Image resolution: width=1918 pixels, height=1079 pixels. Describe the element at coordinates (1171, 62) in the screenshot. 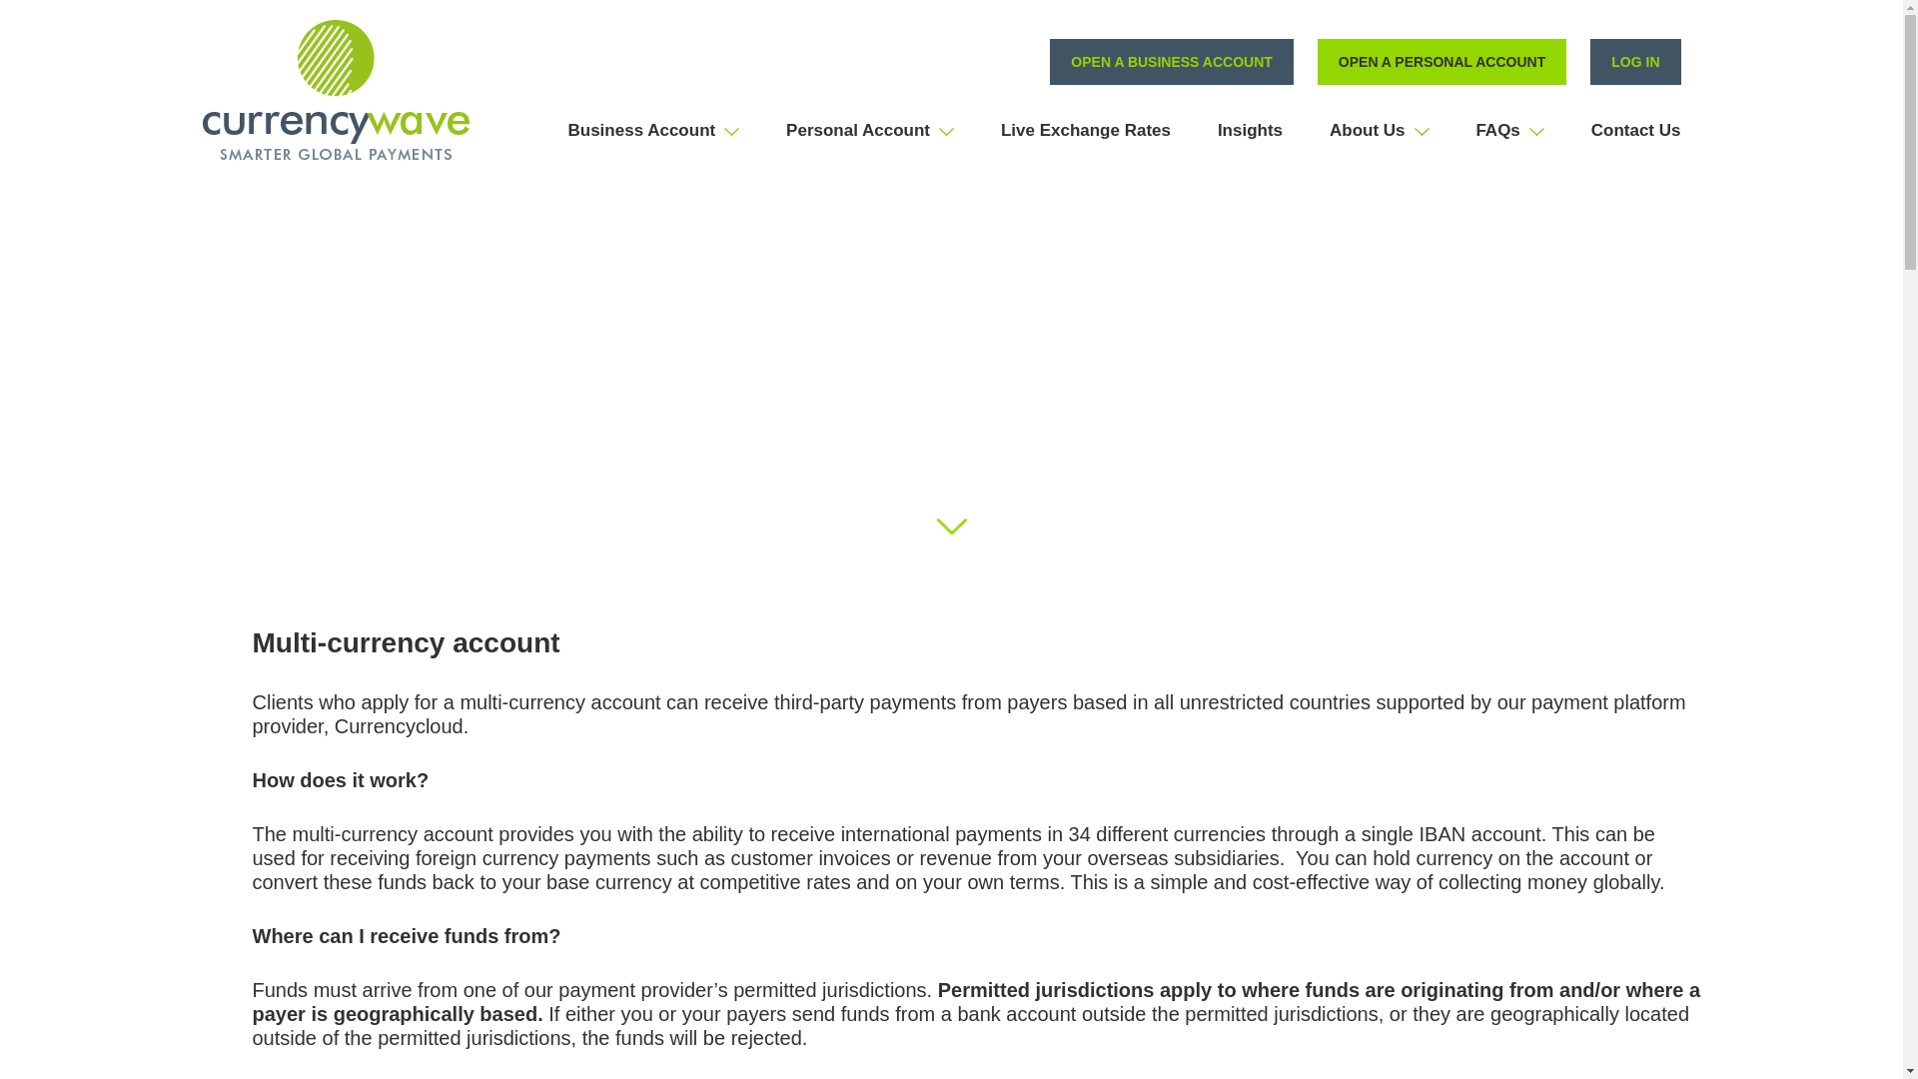

I see `OPEN A BUSINESS ACCOUNT` at that location.